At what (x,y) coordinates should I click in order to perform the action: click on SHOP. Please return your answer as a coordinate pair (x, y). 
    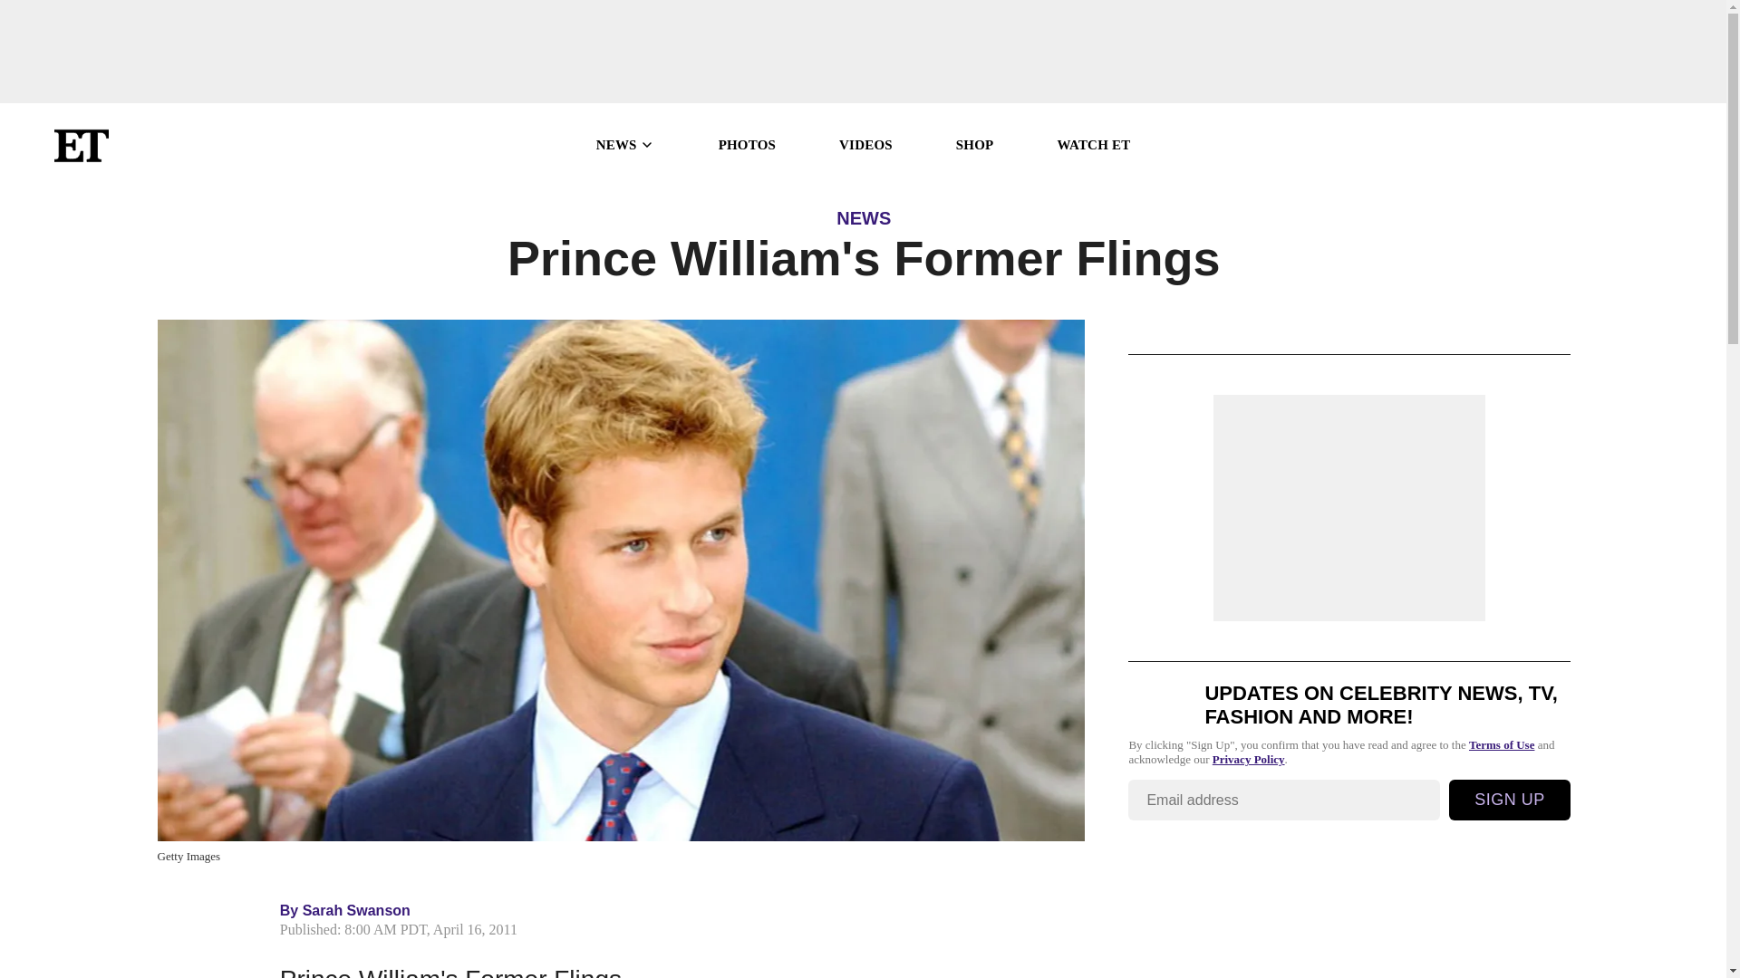
    Looking at the image, I should click on (974, 144).